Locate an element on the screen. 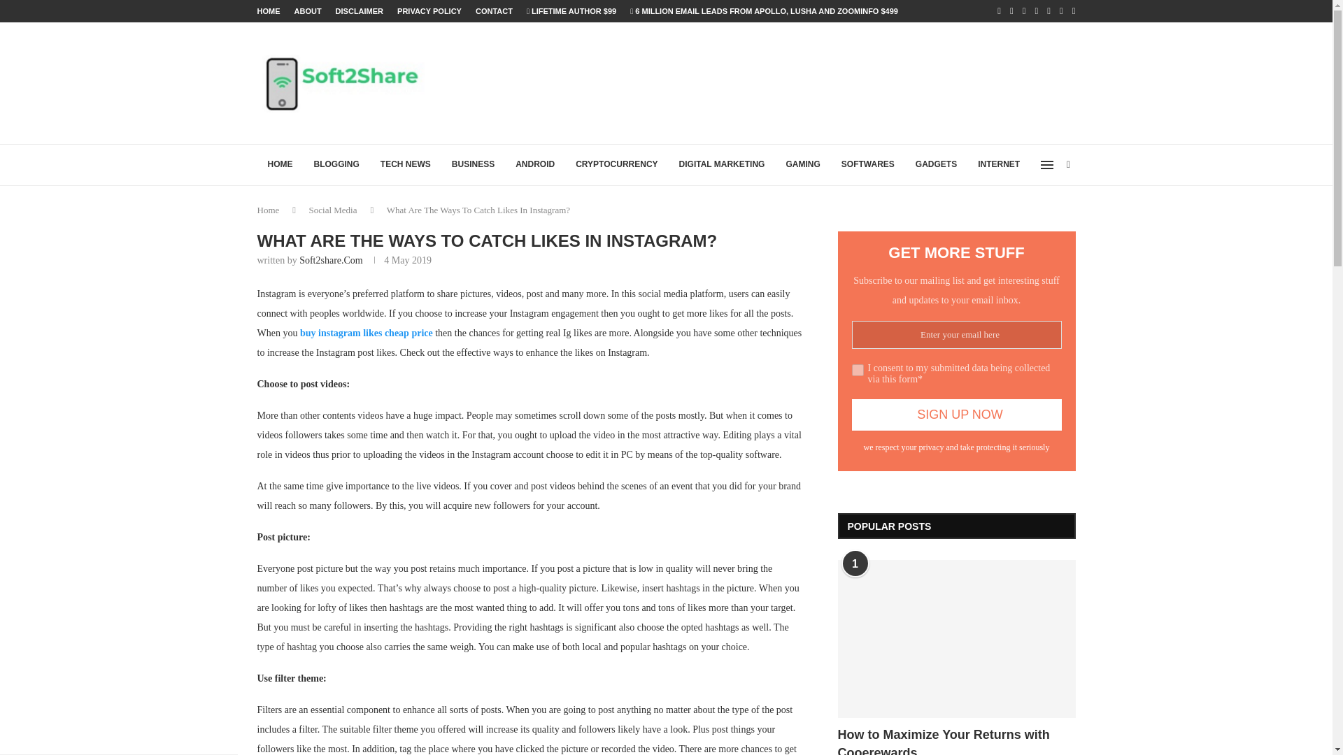 The image size is (1343, 755). TECH NEWS is located at coordinates (406, 165).